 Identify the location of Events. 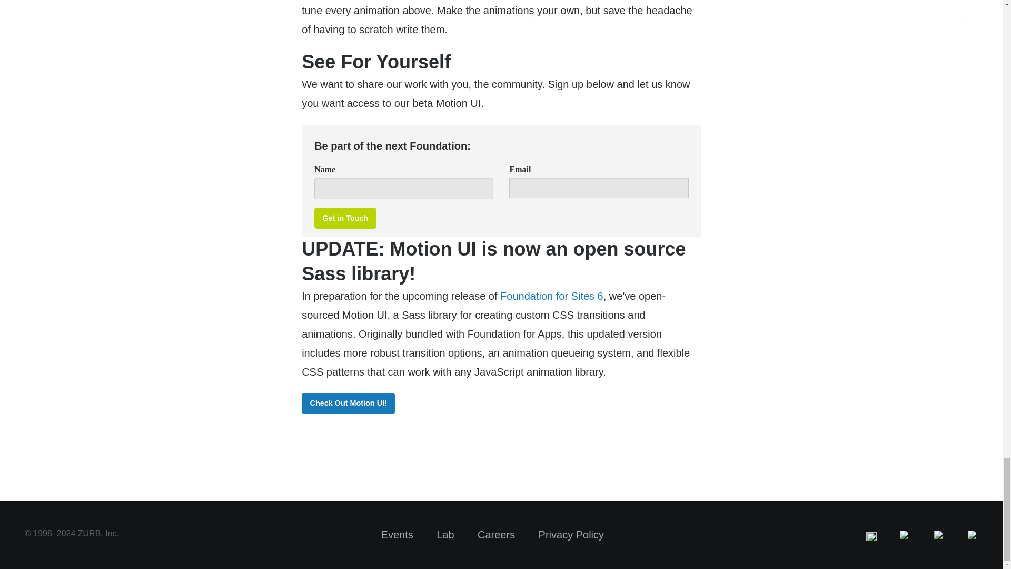
(397, 535).